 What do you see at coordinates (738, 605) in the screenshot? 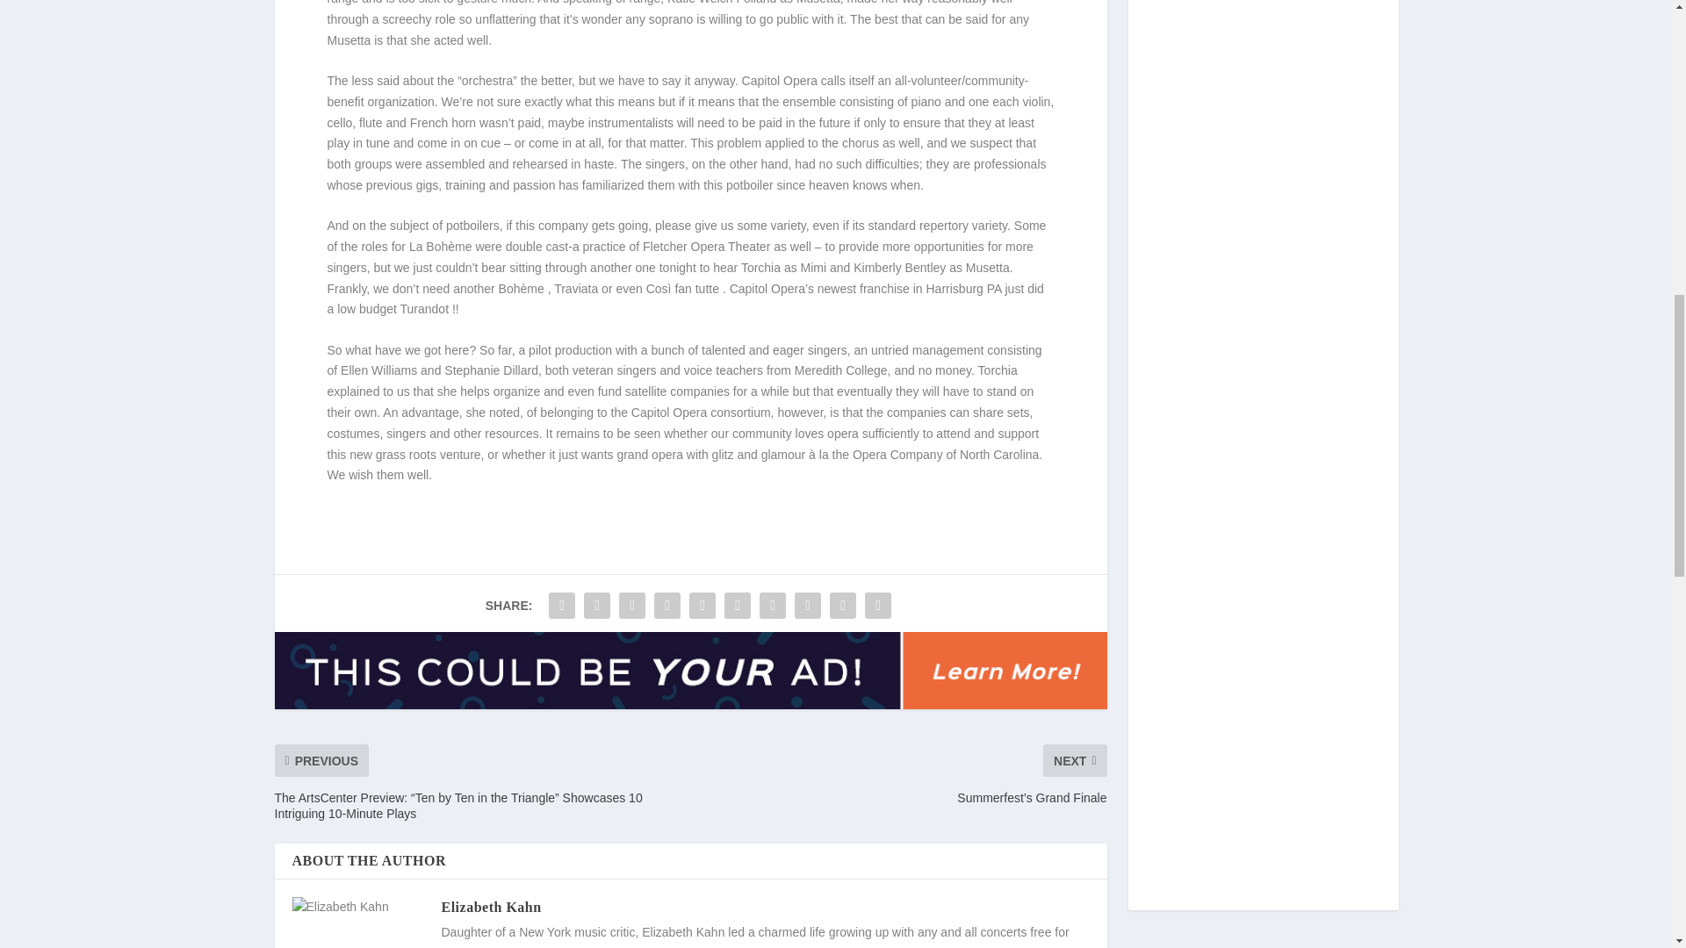
I see `Share "New Opera Company Does a Test Drive" via LinkedIn` at bounding box center [738, 605].